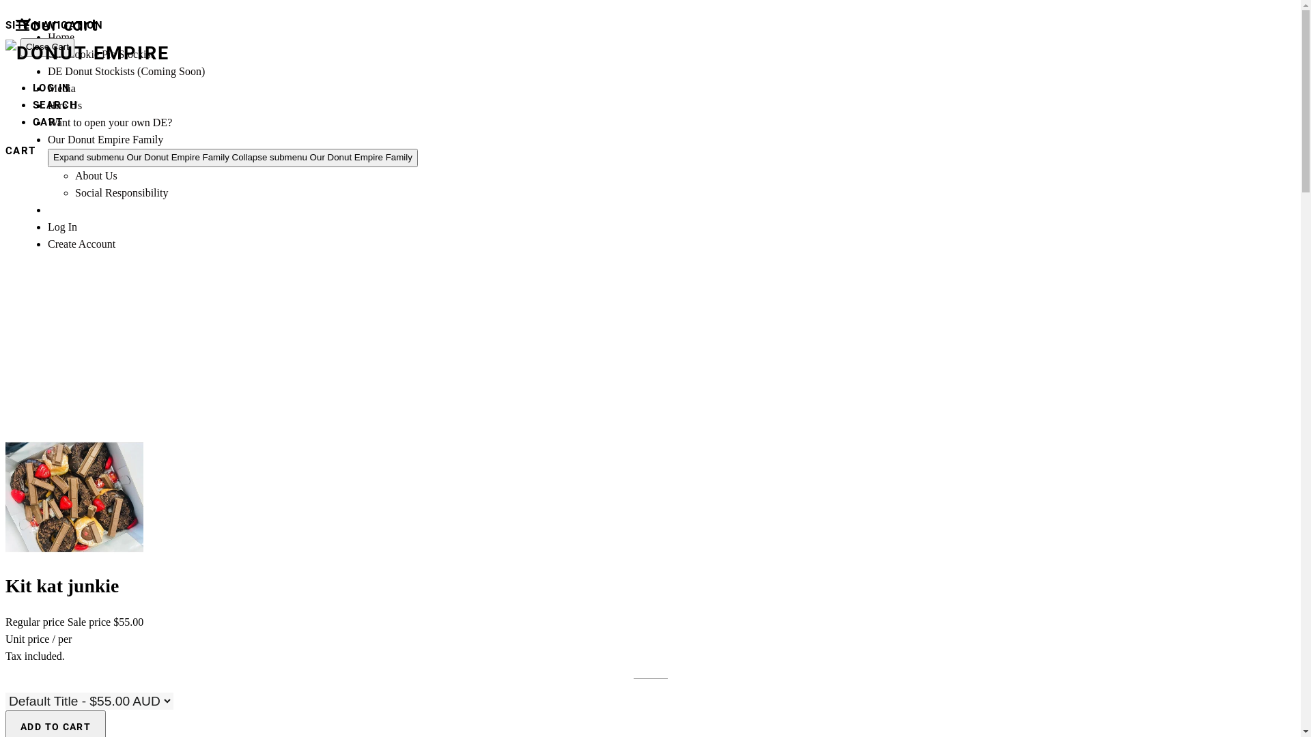  I want to click on Want to open your own DE?, so click(110, 123).